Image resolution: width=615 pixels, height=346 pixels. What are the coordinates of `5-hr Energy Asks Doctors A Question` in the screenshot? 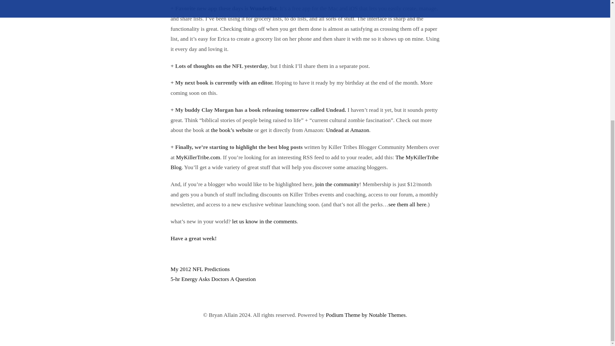 It's located at (213, 279).